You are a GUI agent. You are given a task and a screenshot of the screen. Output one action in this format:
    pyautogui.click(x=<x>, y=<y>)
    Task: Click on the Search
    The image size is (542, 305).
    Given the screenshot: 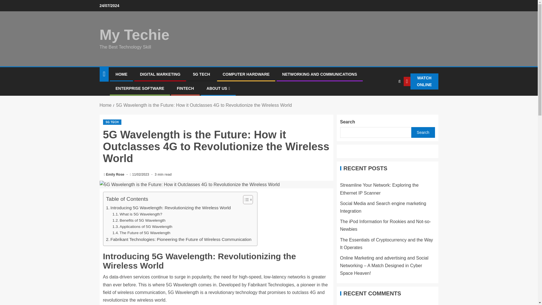 What is the action you would take?
    pyautogui.click(x=387, y=99)
    